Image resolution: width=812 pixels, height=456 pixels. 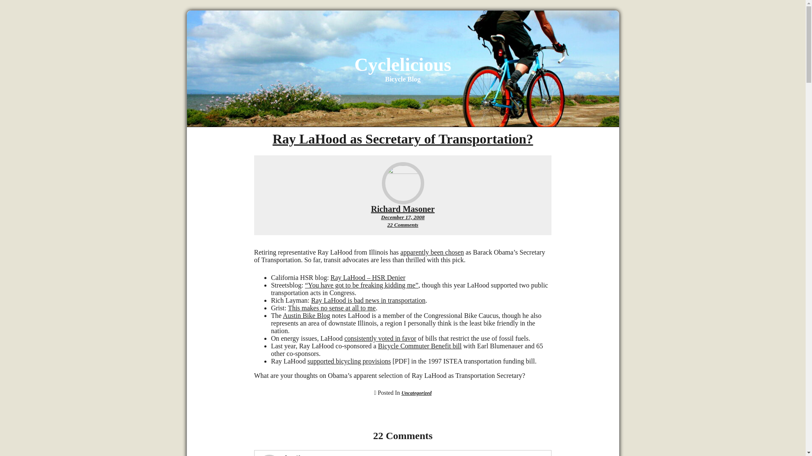 What do you see at coordinates (380, 338) in the screenshot?
I see `consistently voted in favor` at bounding box center [380, 338].